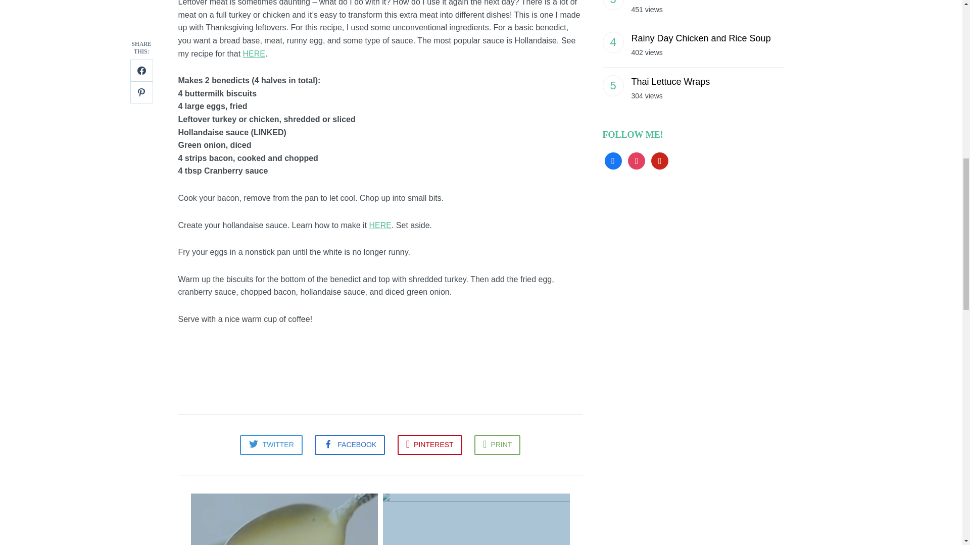  What do you see at coordinates (497, 445) in the screenshot?
I see `Print this Page` at bounding box center [497, 445].